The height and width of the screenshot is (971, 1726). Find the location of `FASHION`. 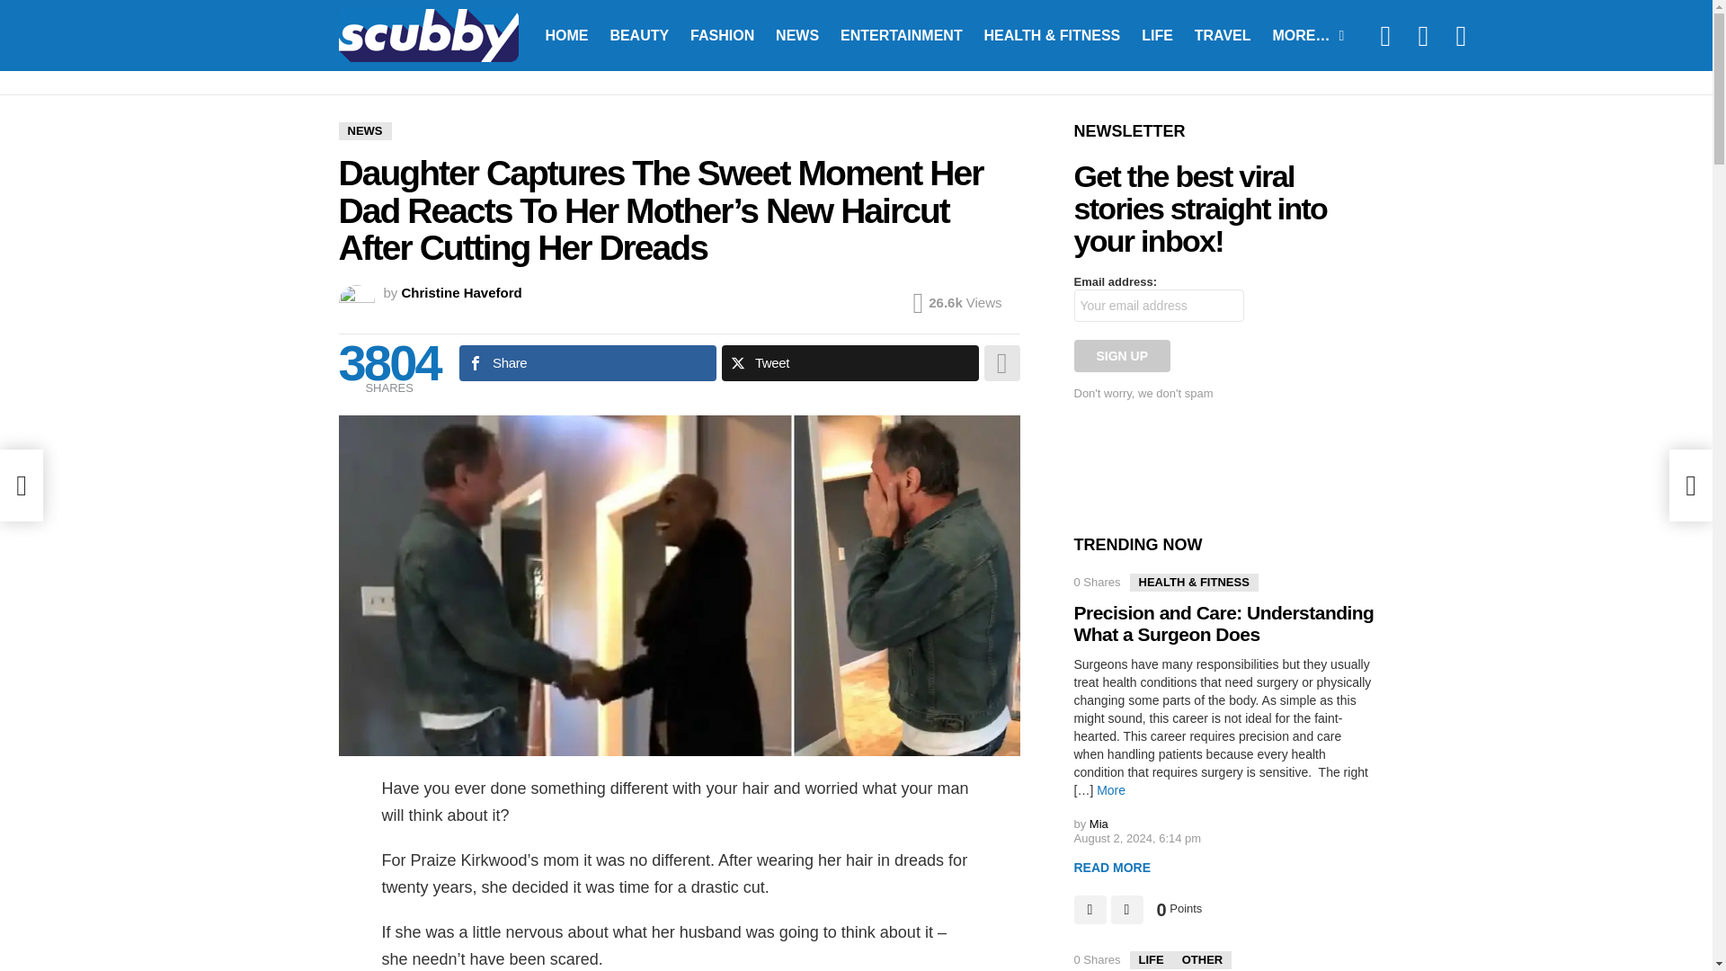

FASHION is located at coordinates (722, 34).